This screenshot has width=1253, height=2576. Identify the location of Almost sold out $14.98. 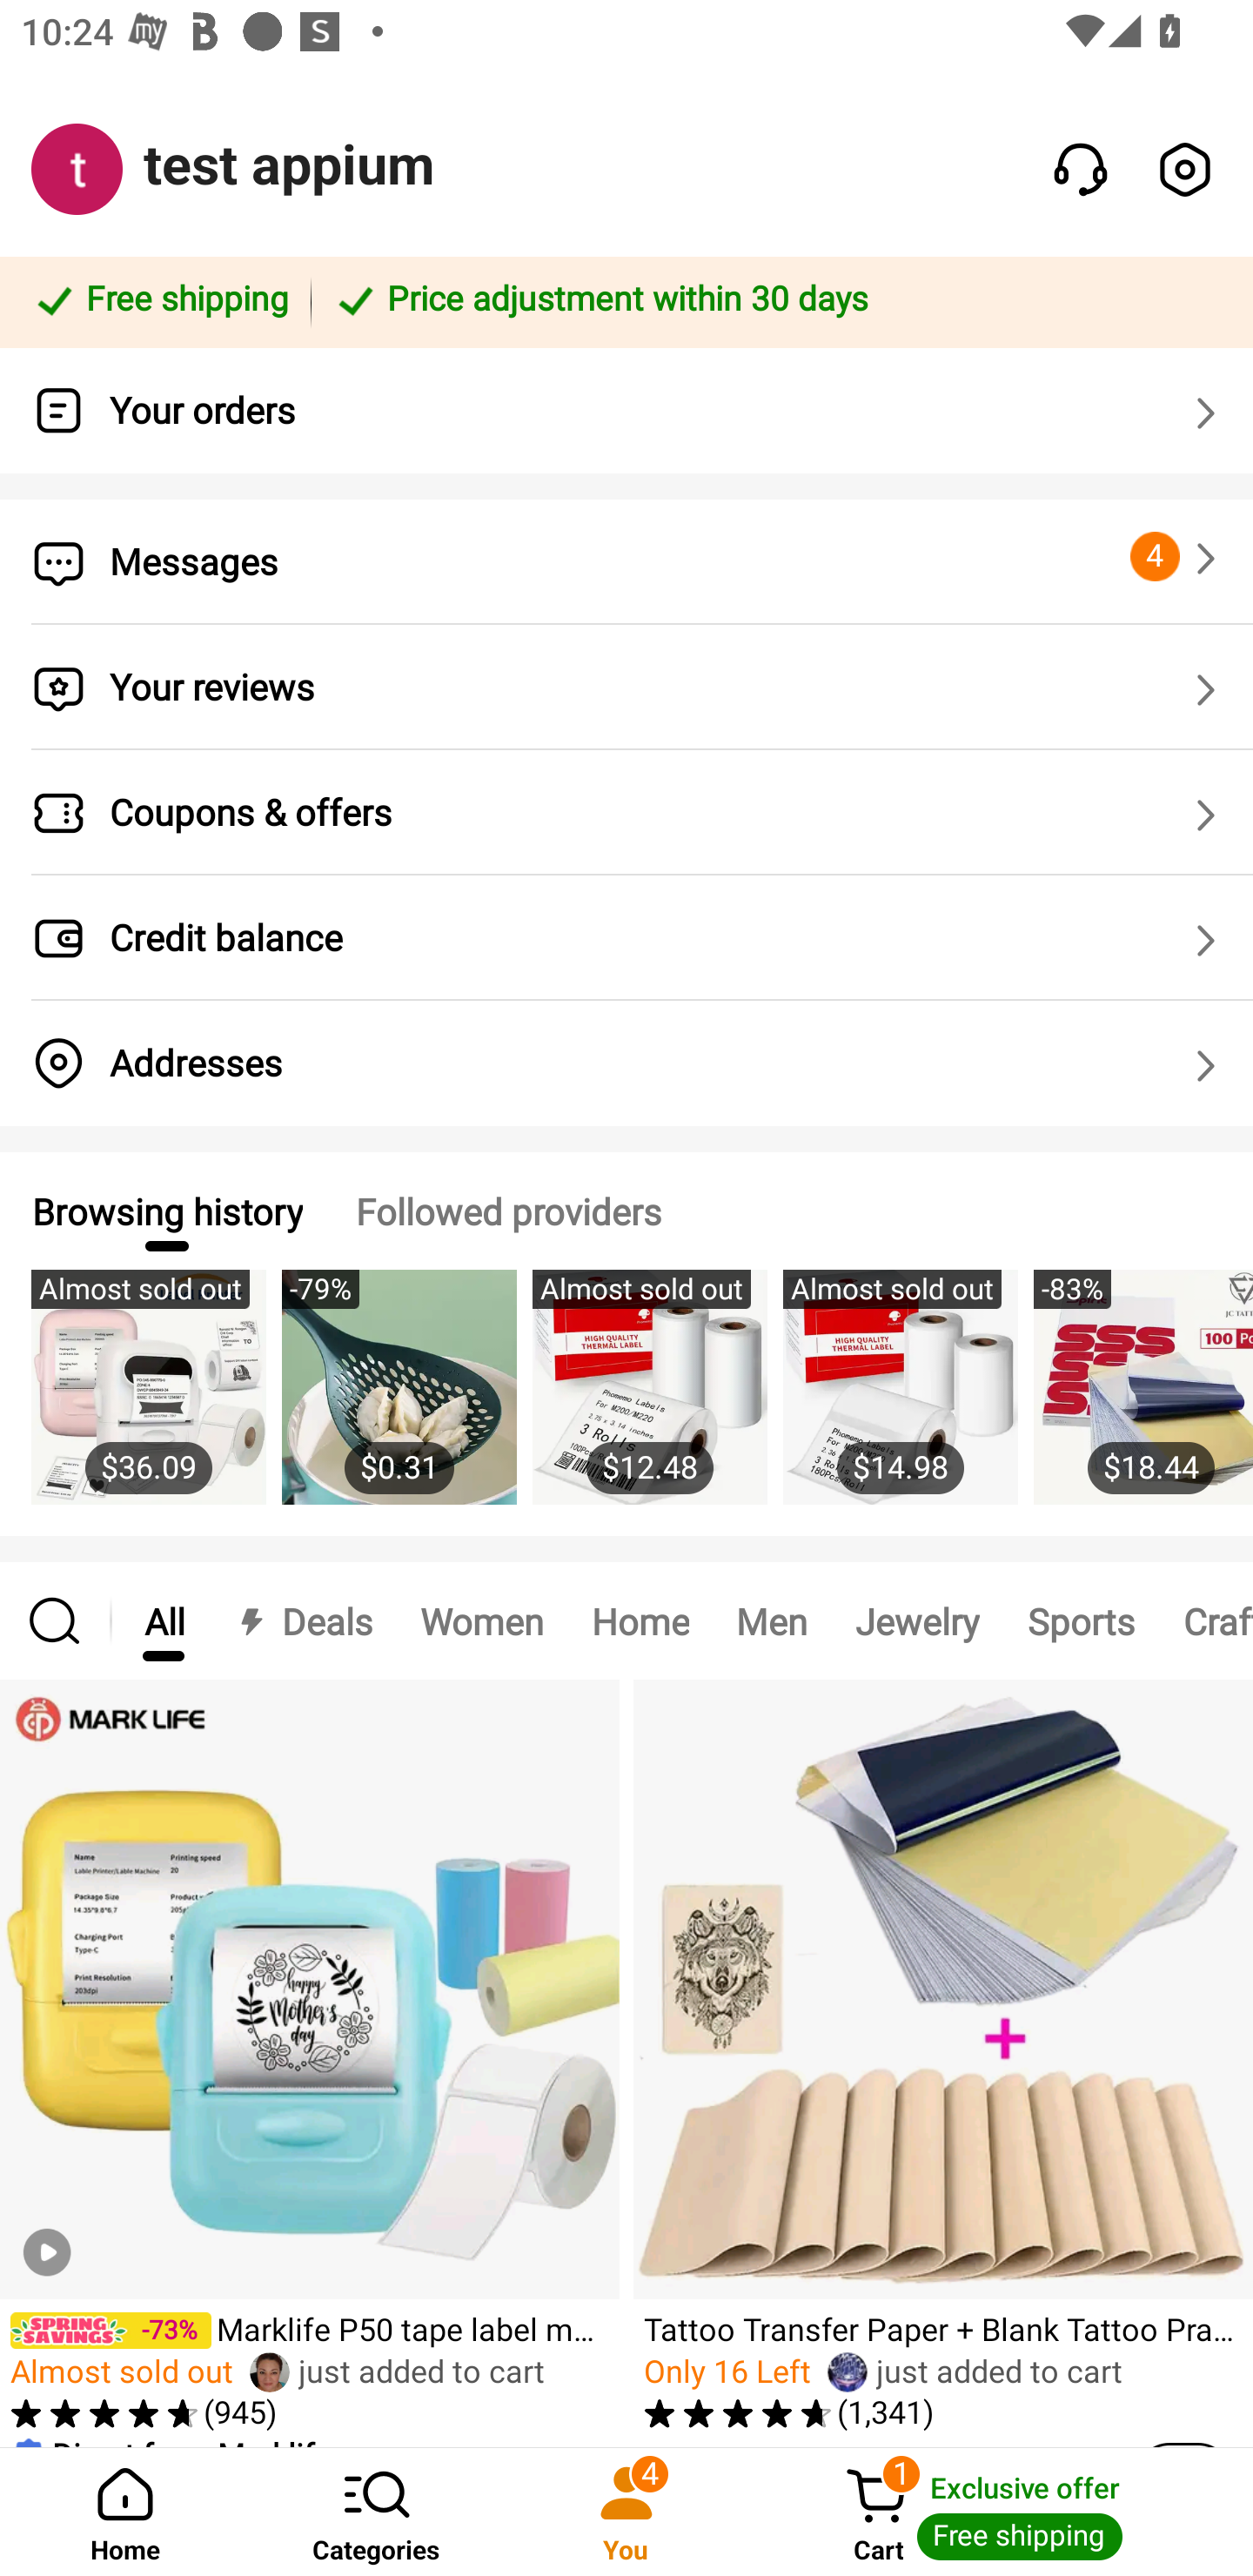
(900, 1403).